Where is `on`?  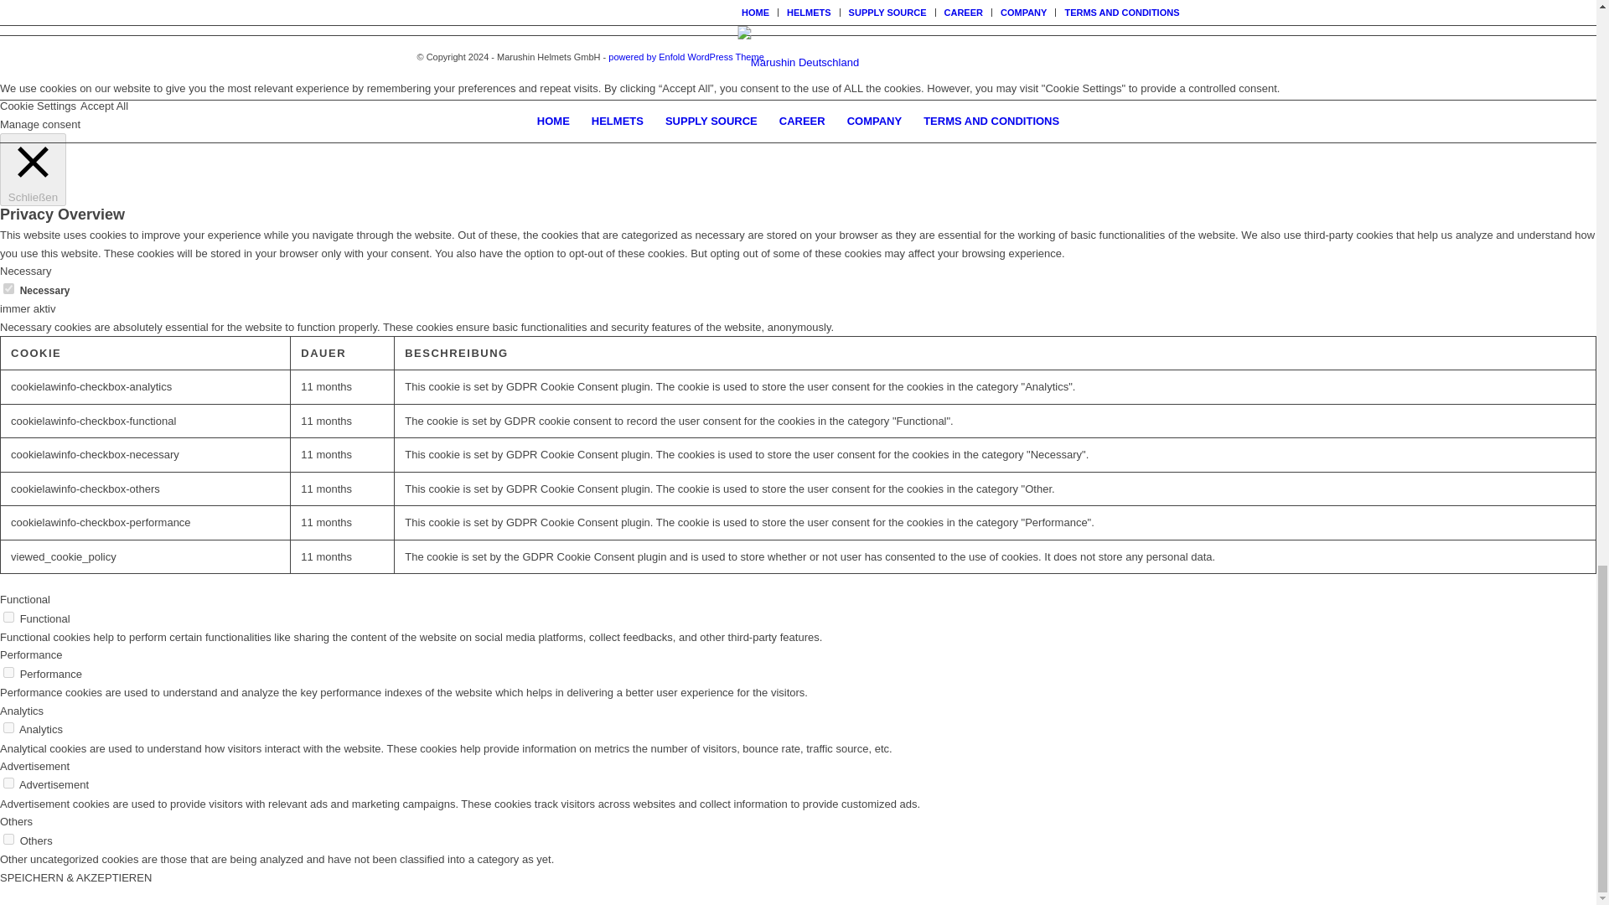 on is located at coordinates (8, 783).